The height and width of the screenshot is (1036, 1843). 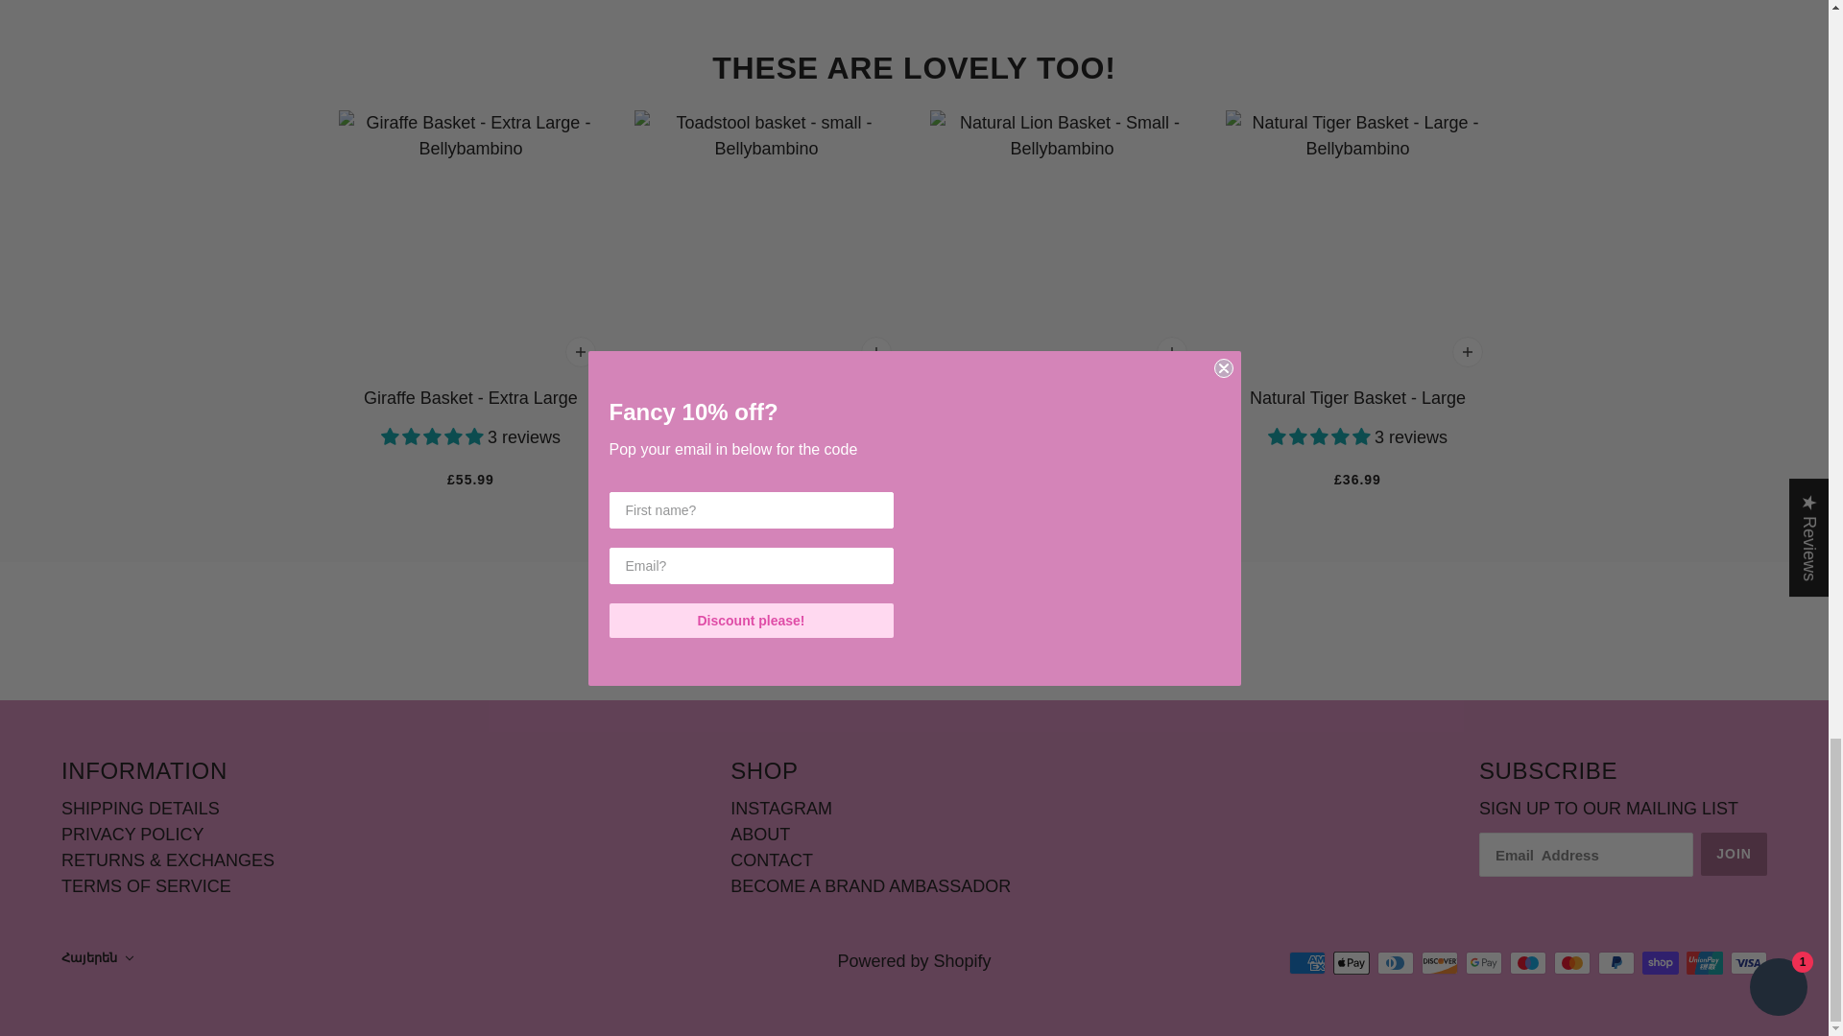 I want to click on ABOUT, so click(x=760, y=835).